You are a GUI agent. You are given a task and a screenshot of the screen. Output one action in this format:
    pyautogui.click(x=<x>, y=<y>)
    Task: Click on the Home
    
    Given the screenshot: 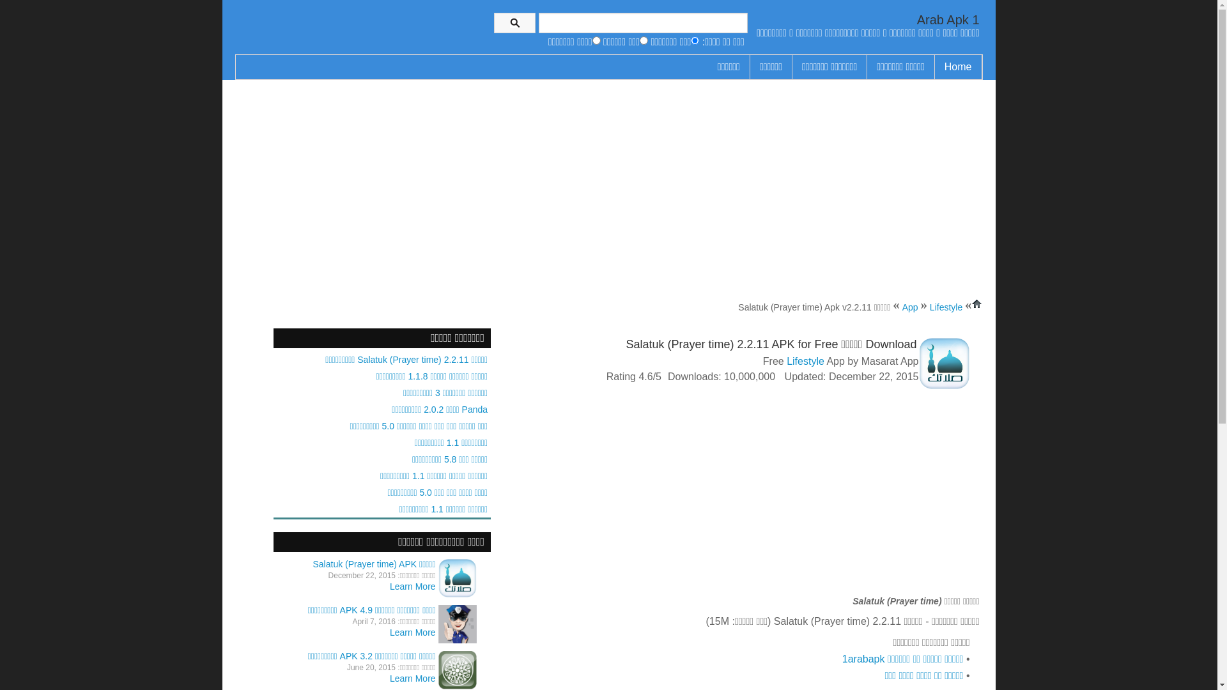 What is the action you would take?
    pyautogui.click(x=959, y=67)
    